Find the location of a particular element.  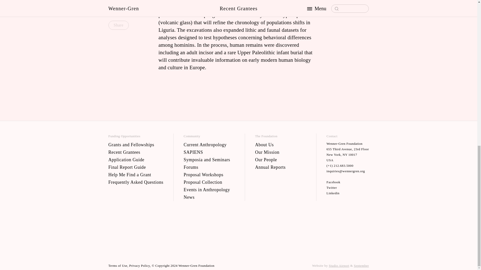

Current Anthropology is located at coordinates (209, 144).